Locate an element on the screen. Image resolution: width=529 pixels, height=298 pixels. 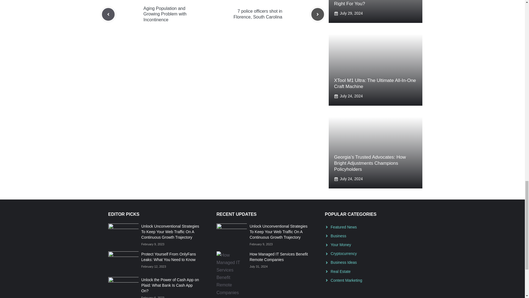
7 police officers shot in Florence, South Carolina is located at coordinates (258, 14).